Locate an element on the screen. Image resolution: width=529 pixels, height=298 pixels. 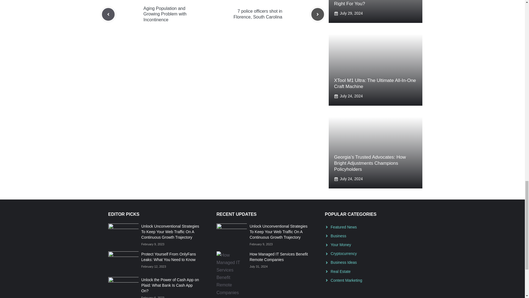
7 police officers shot in Florence, South Carolina is located at coordinates (258, 14).